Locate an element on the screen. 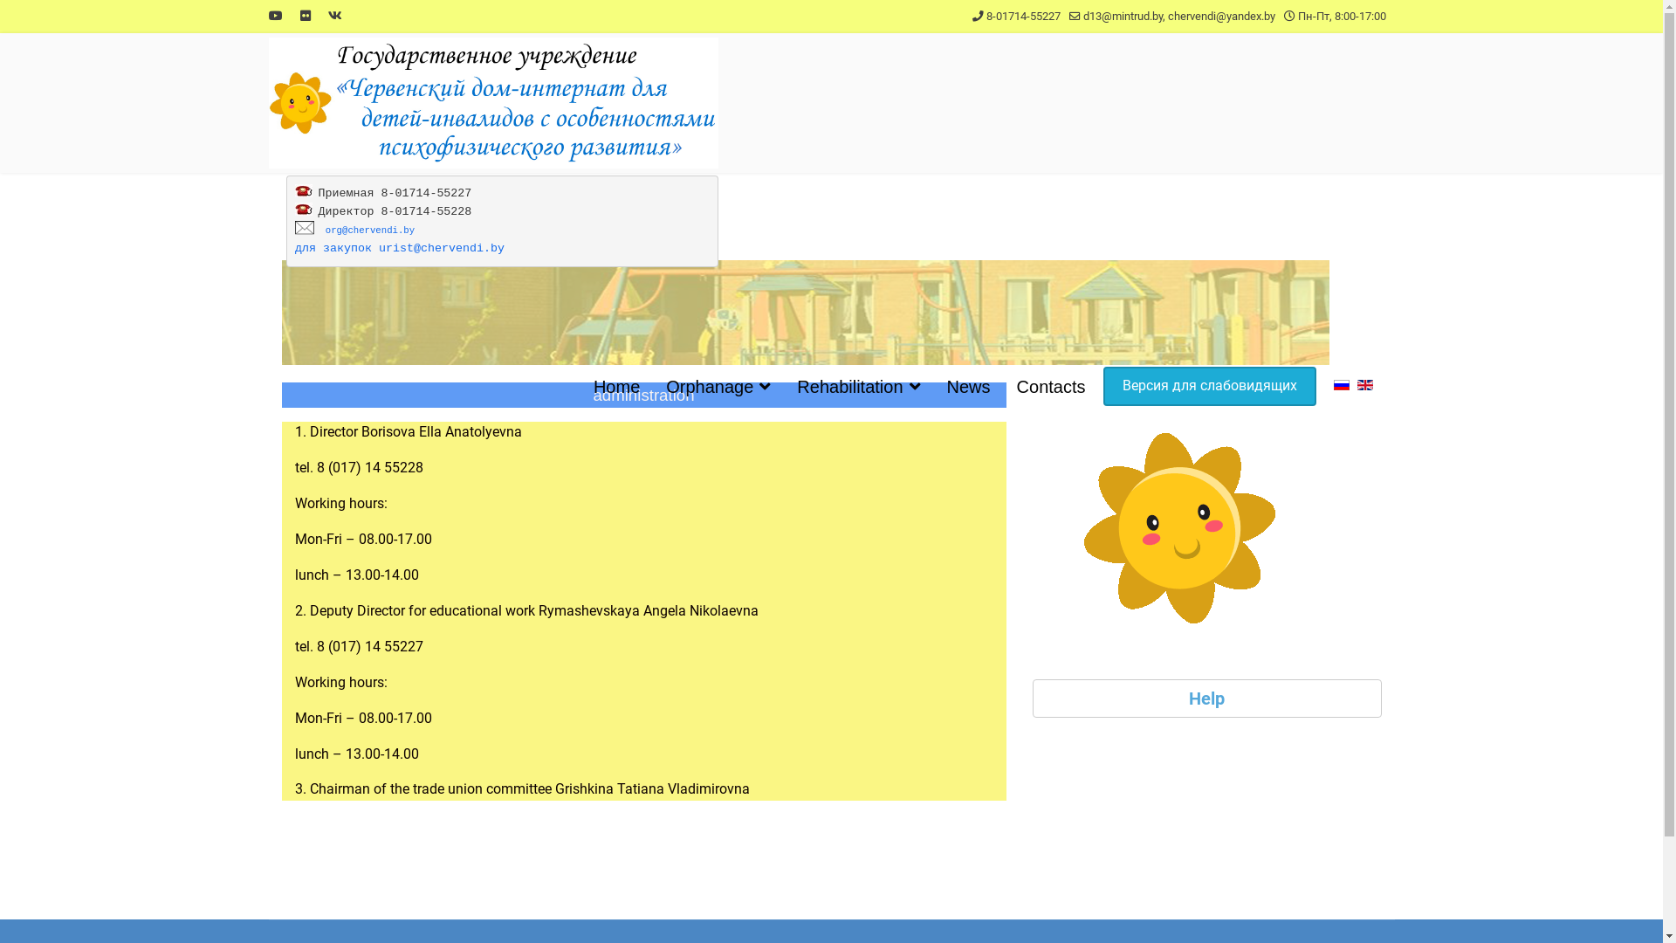  Contacts is located at coordinates (1051, 387).